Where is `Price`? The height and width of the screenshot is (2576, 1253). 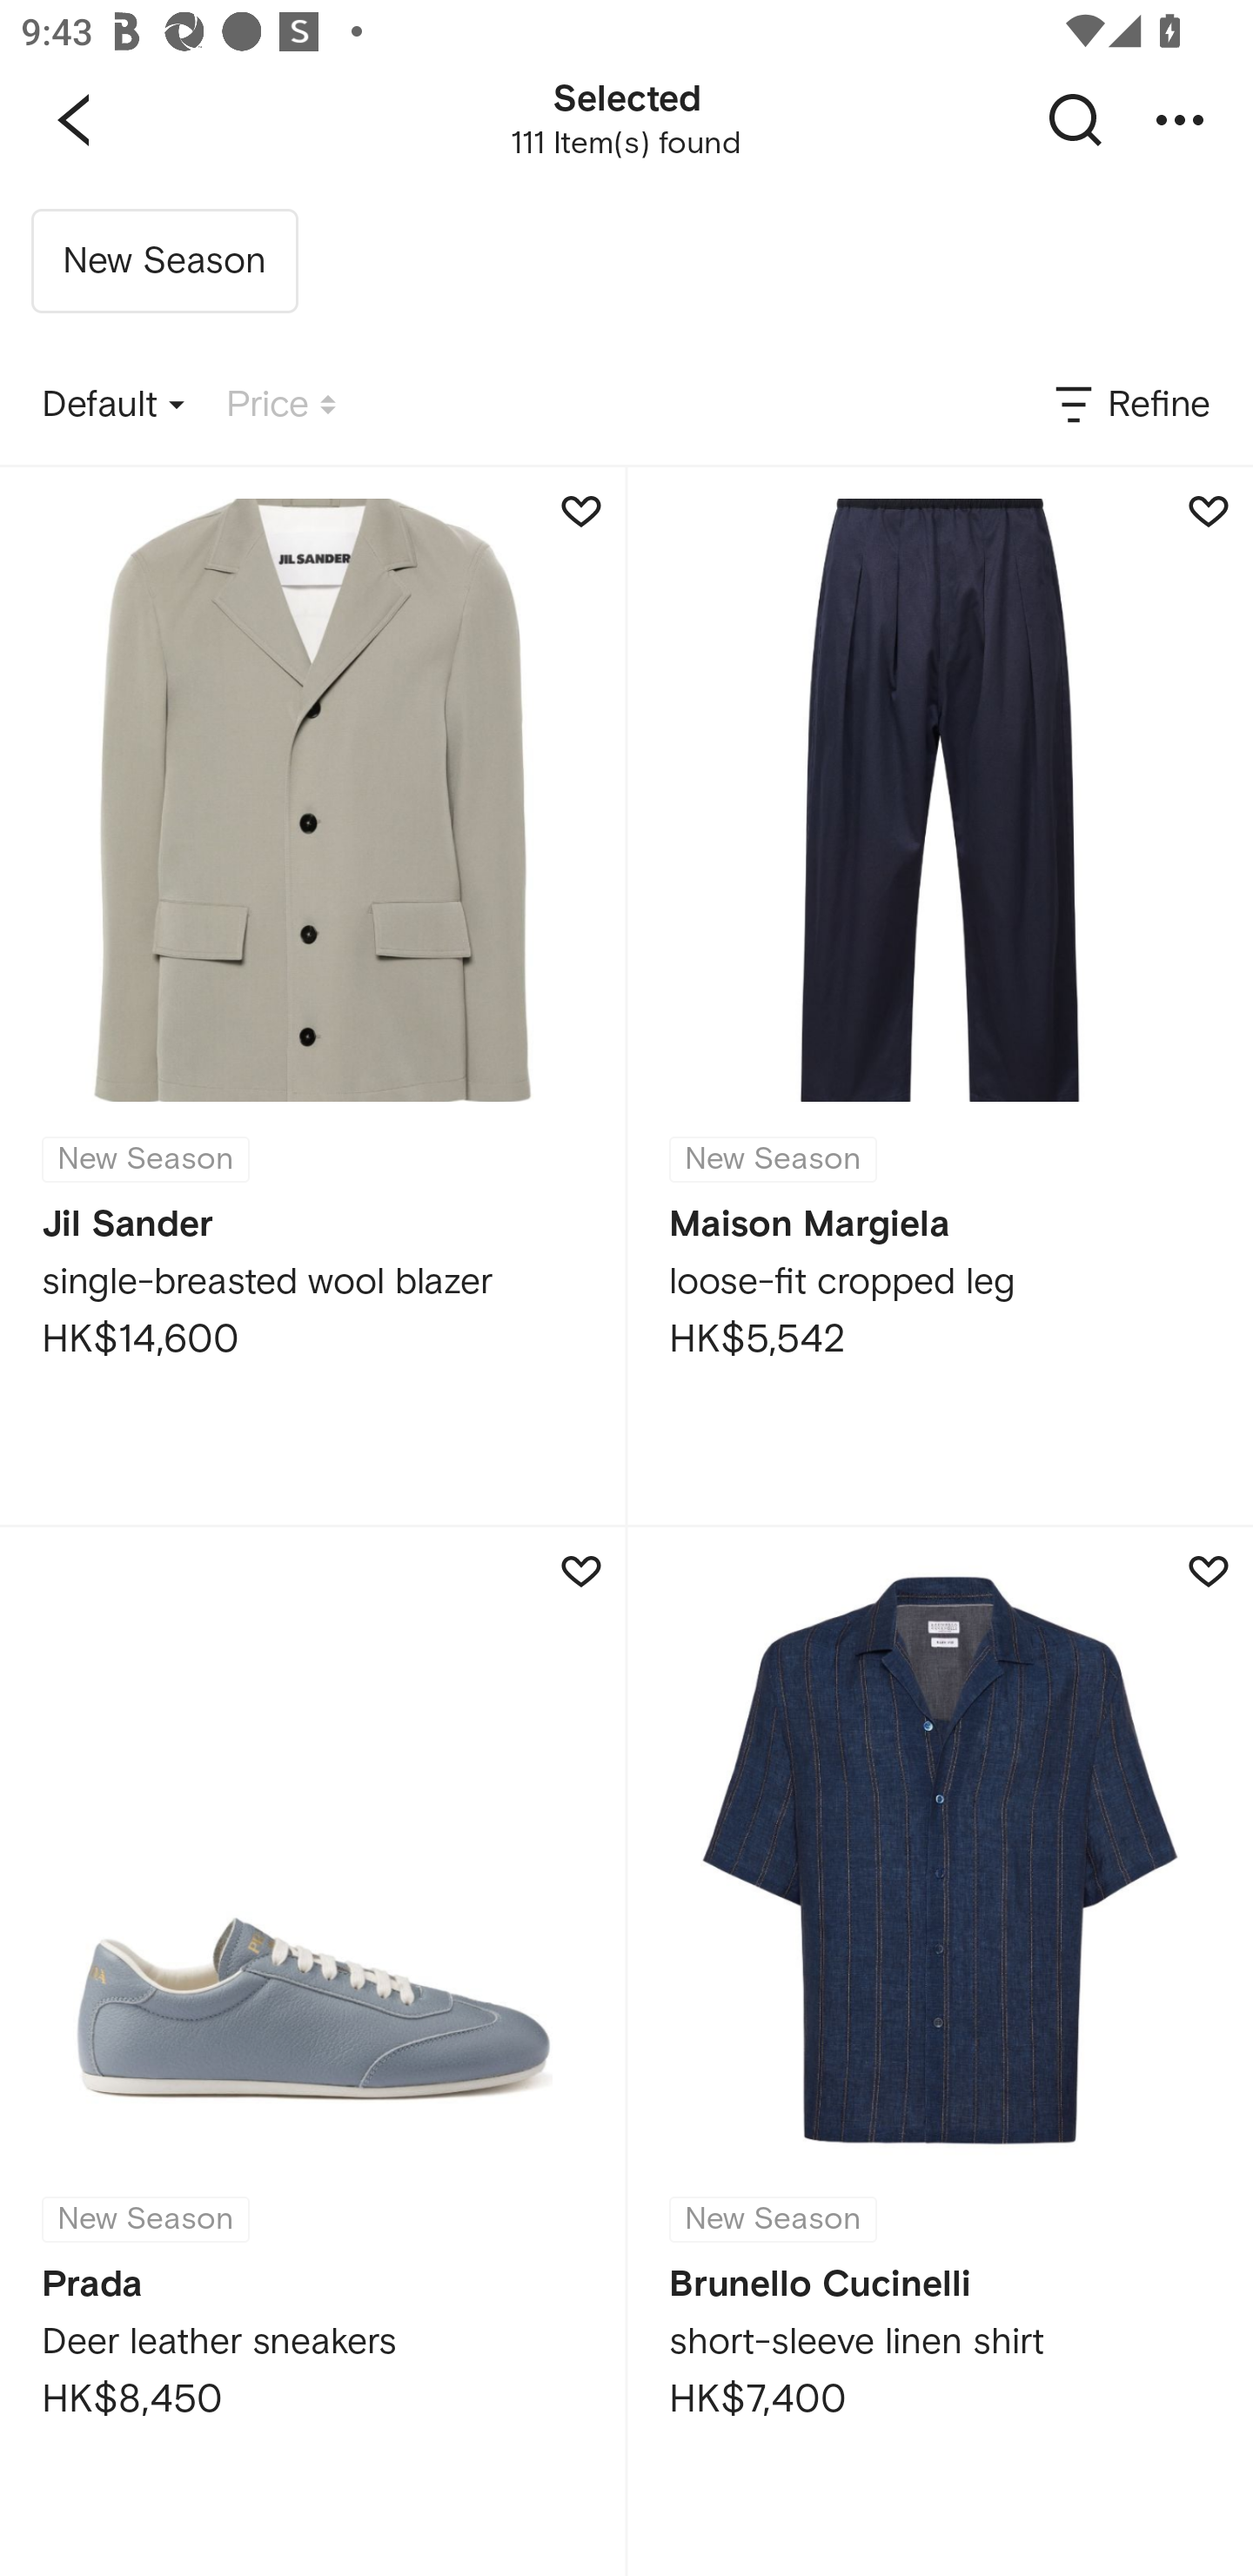 Price is located at coordinates (281, 406).